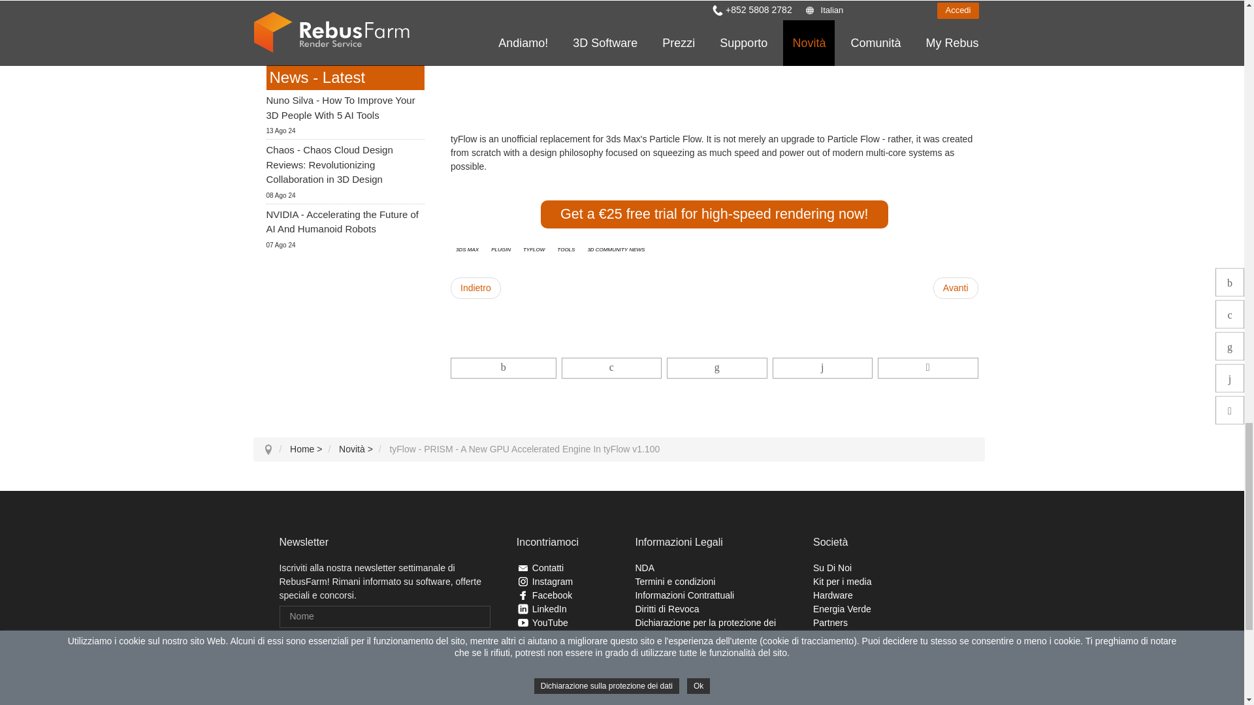  What do you see at coordinates (385, 645) in the screenshot?
I see `E-Mail` at bounding box center [385, 645].